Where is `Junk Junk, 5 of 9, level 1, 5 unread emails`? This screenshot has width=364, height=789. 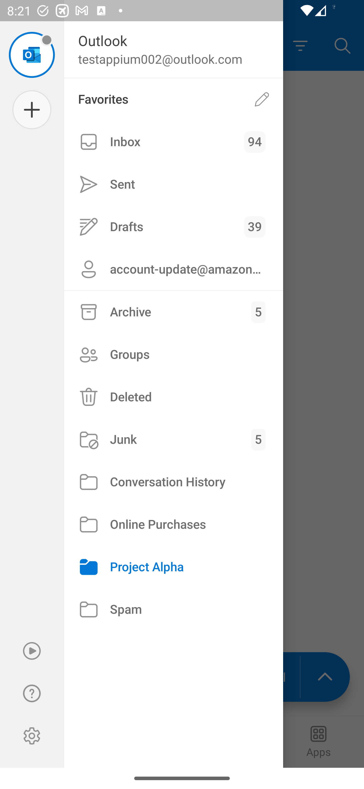
Junk Junk, 5 of 9, level 1, 5 unread emails is located at coordinates (173, 440).